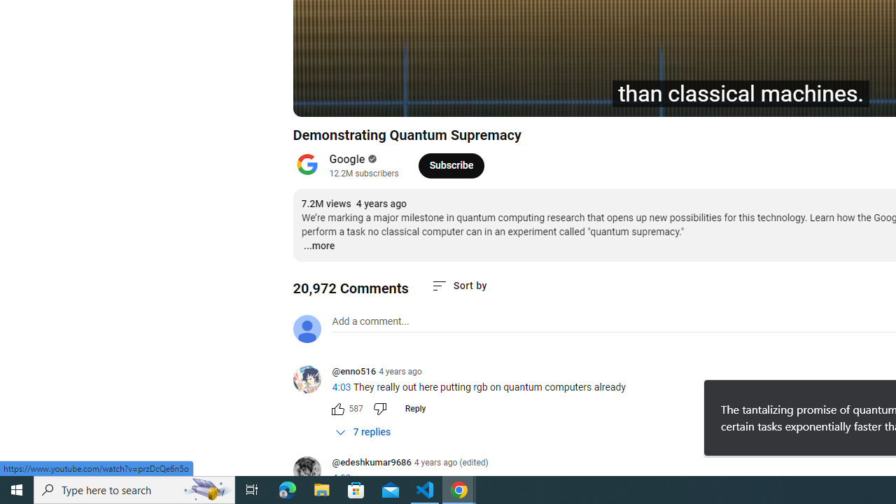  Describe the element at coordinates (318, 99) in the screenshot. I see `Pause (k)` at that location.